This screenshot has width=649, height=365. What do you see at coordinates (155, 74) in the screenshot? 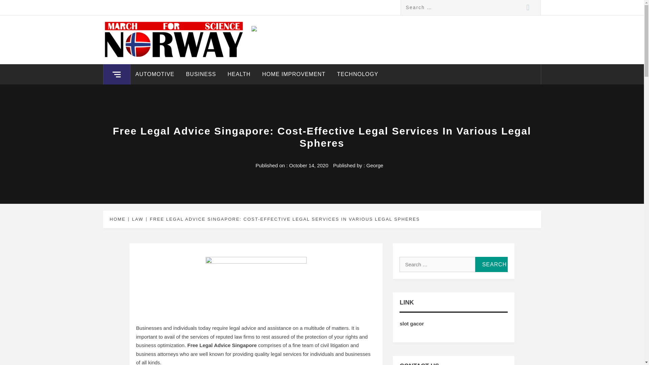
I see `AUTOMOTIVE` at bounding box center [155, 74].